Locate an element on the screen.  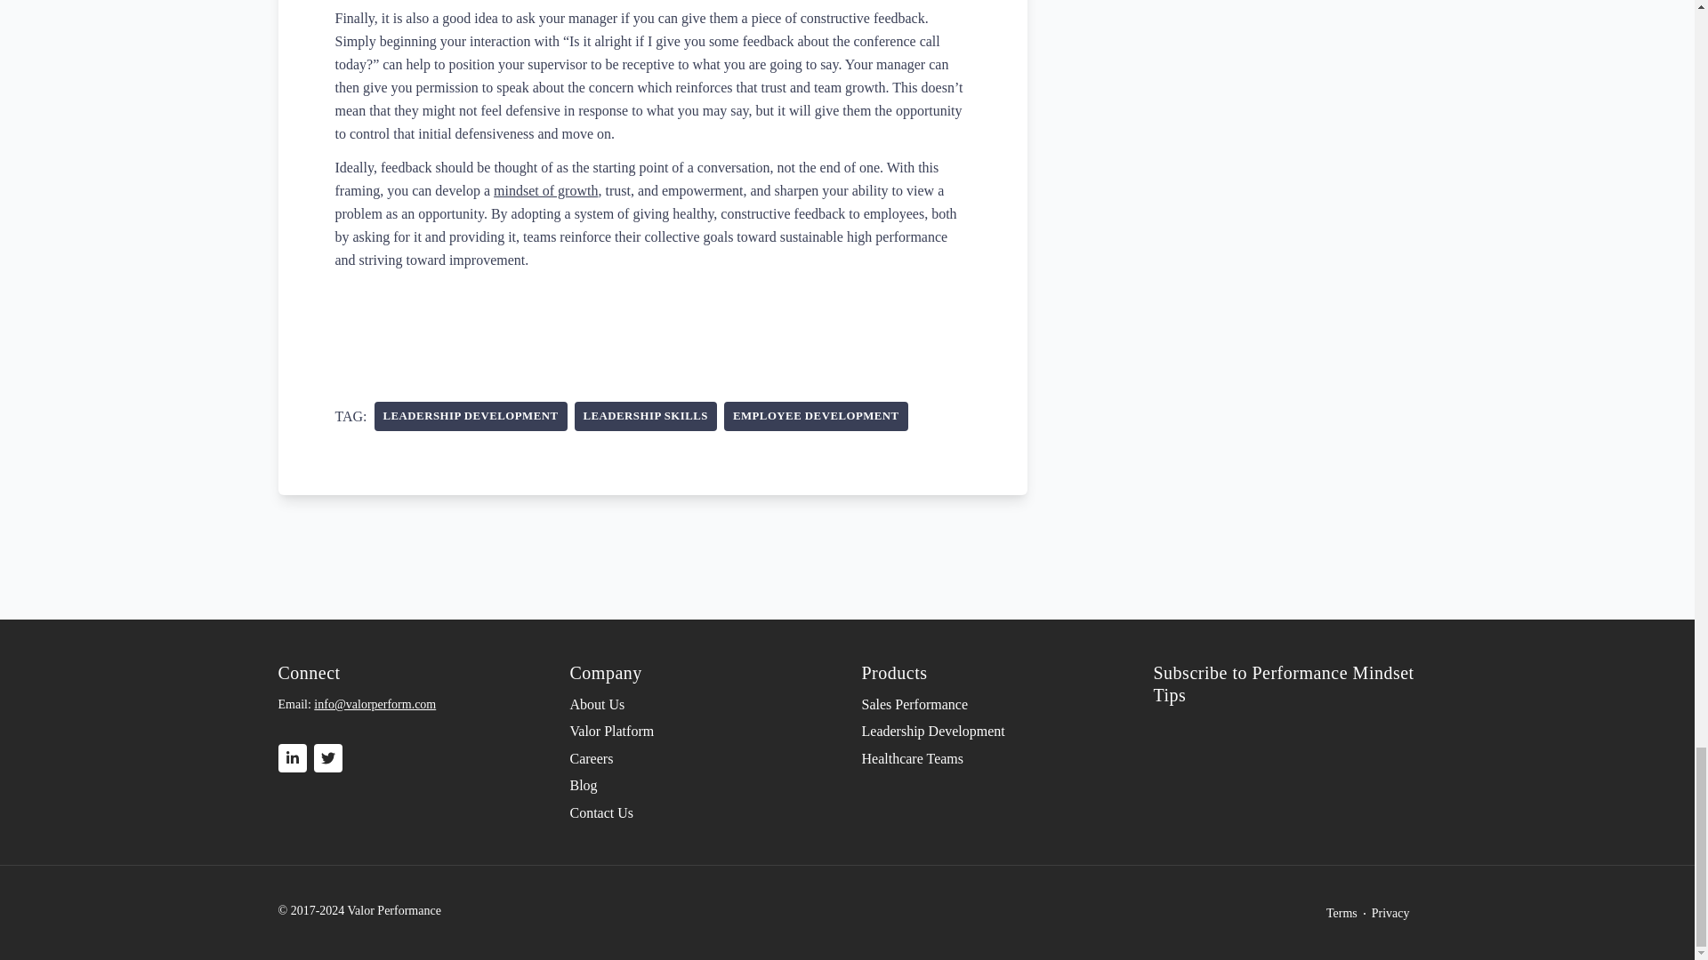
mindset of growth is located at coordinates (545, 190).